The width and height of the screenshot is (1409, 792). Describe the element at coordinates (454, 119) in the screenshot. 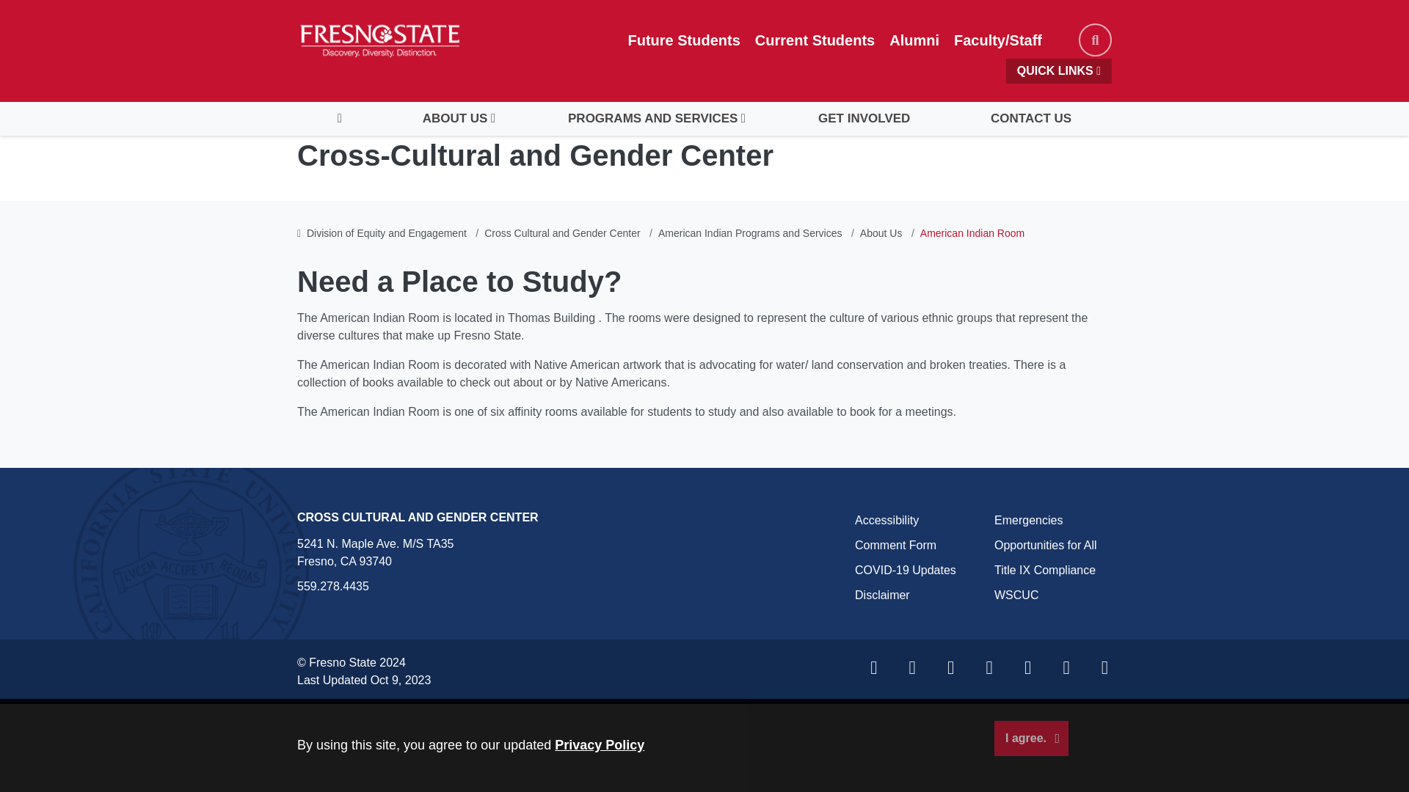

I see `ABOUT US` at that location.